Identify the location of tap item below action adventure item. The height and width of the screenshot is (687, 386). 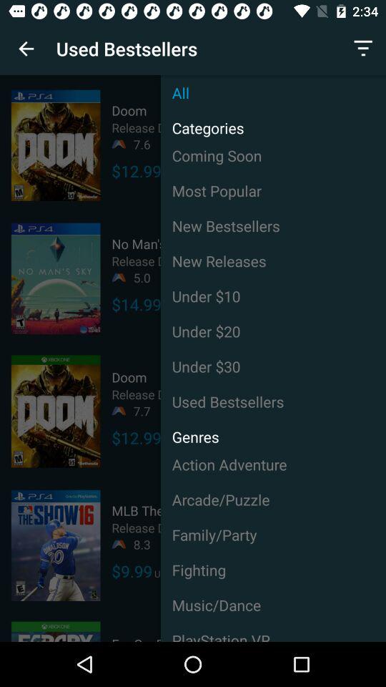
(273, 500).